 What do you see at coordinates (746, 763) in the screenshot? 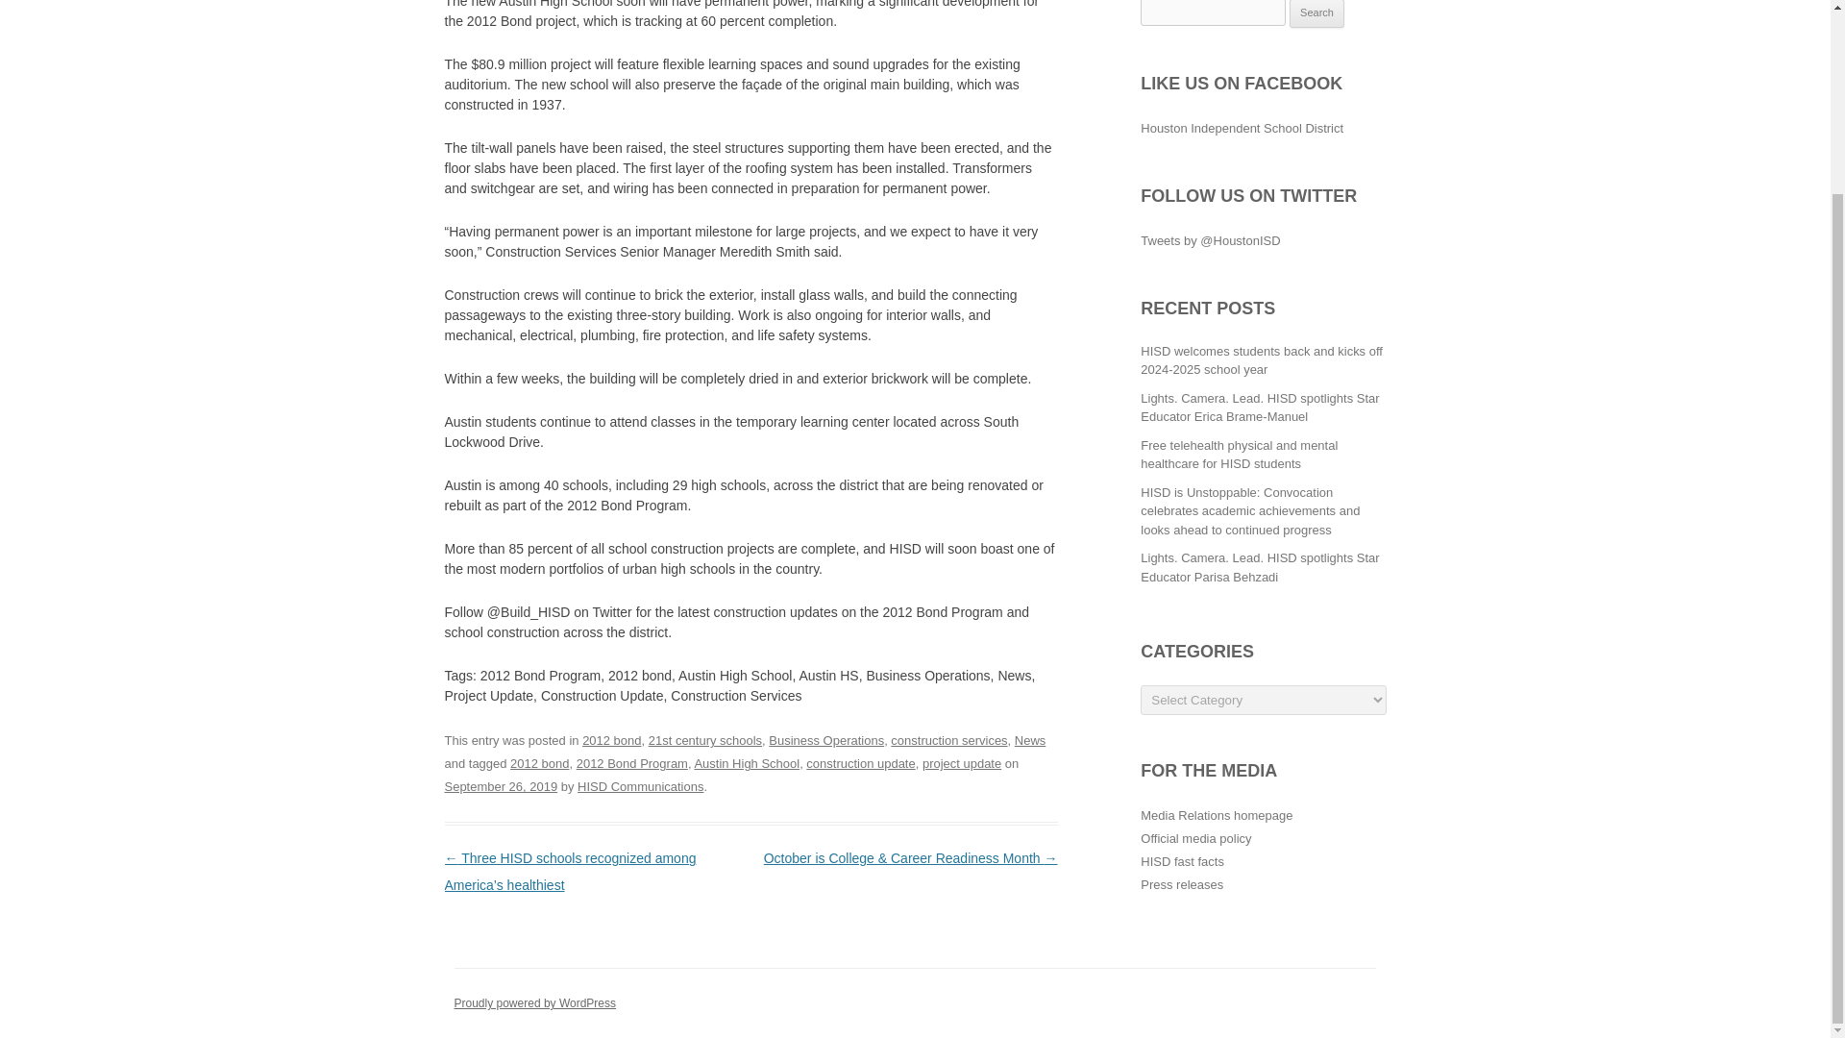
I see `Austin High School` at bounding box center [746, 763].